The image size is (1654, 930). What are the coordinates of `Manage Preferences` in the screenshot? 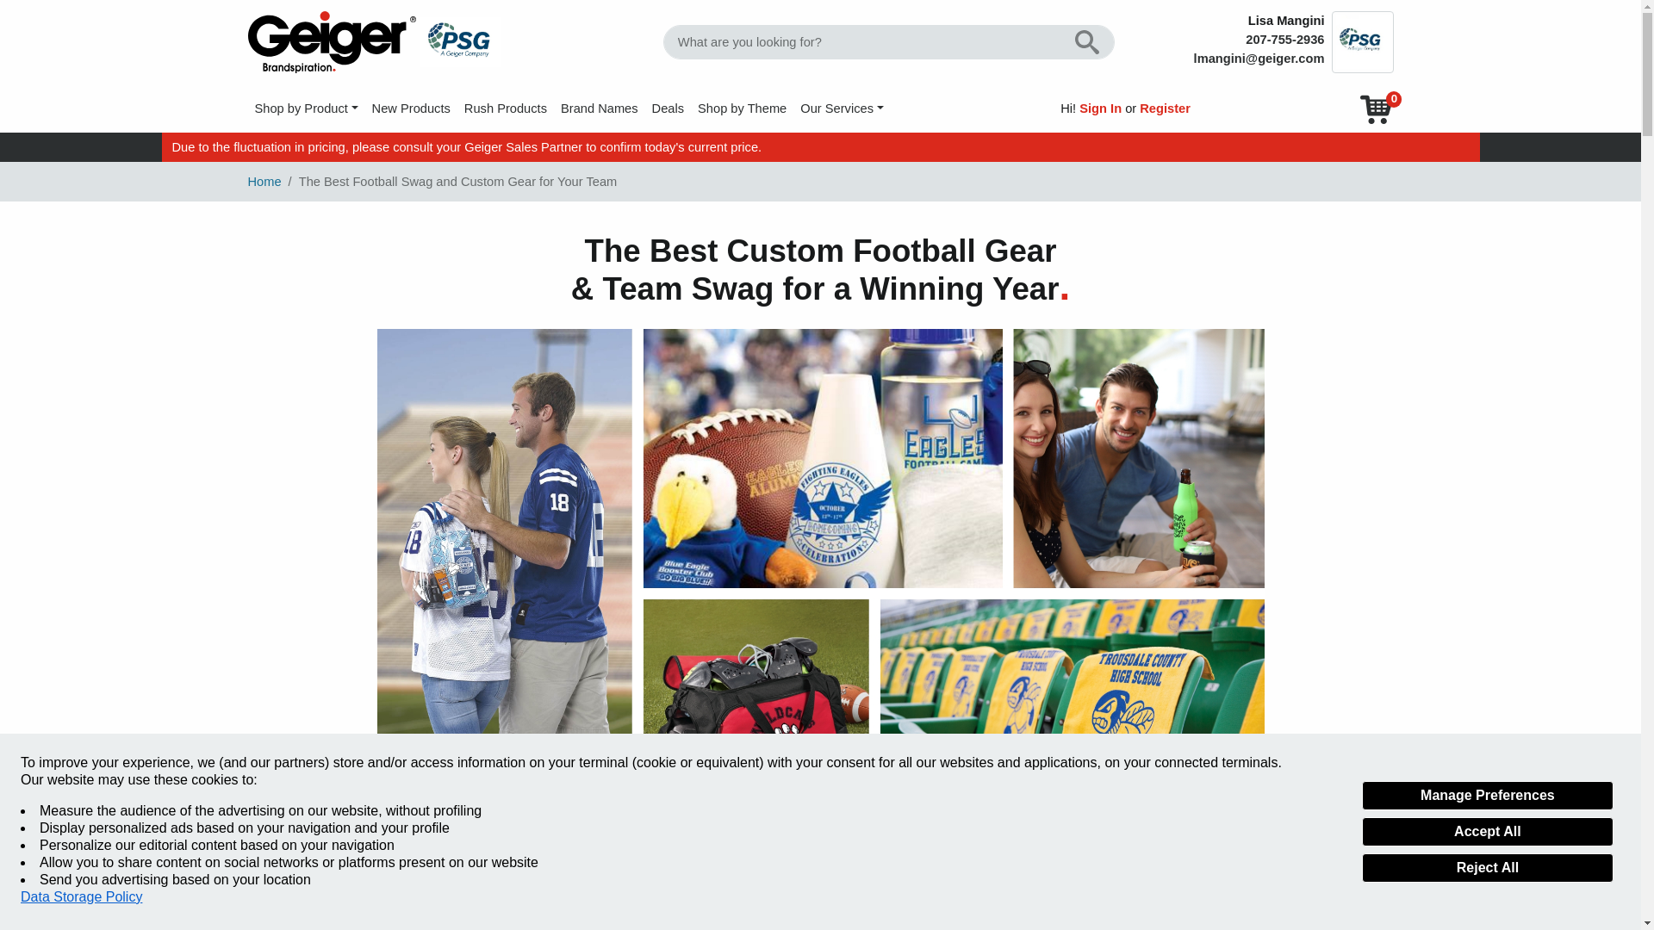 It's located at (1487, 796).